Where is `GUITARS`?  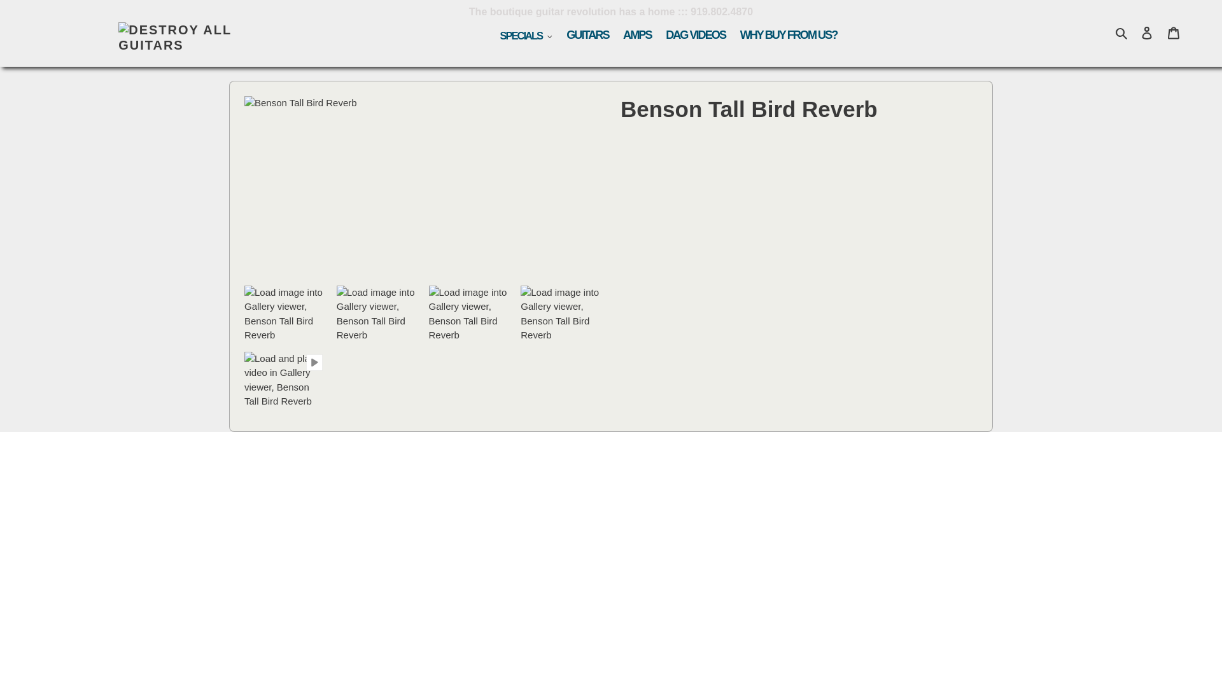 GUITARS is located at coordinates (587, 35).